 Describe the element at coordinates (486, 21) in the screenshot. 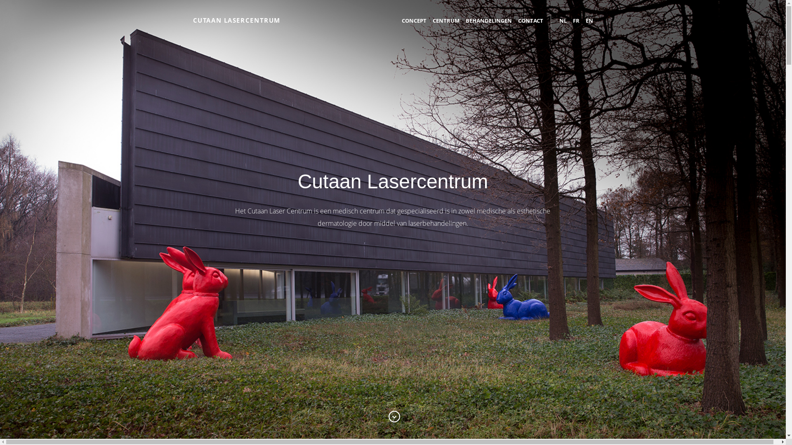

I see `BEHANDELINGEN` at that location.